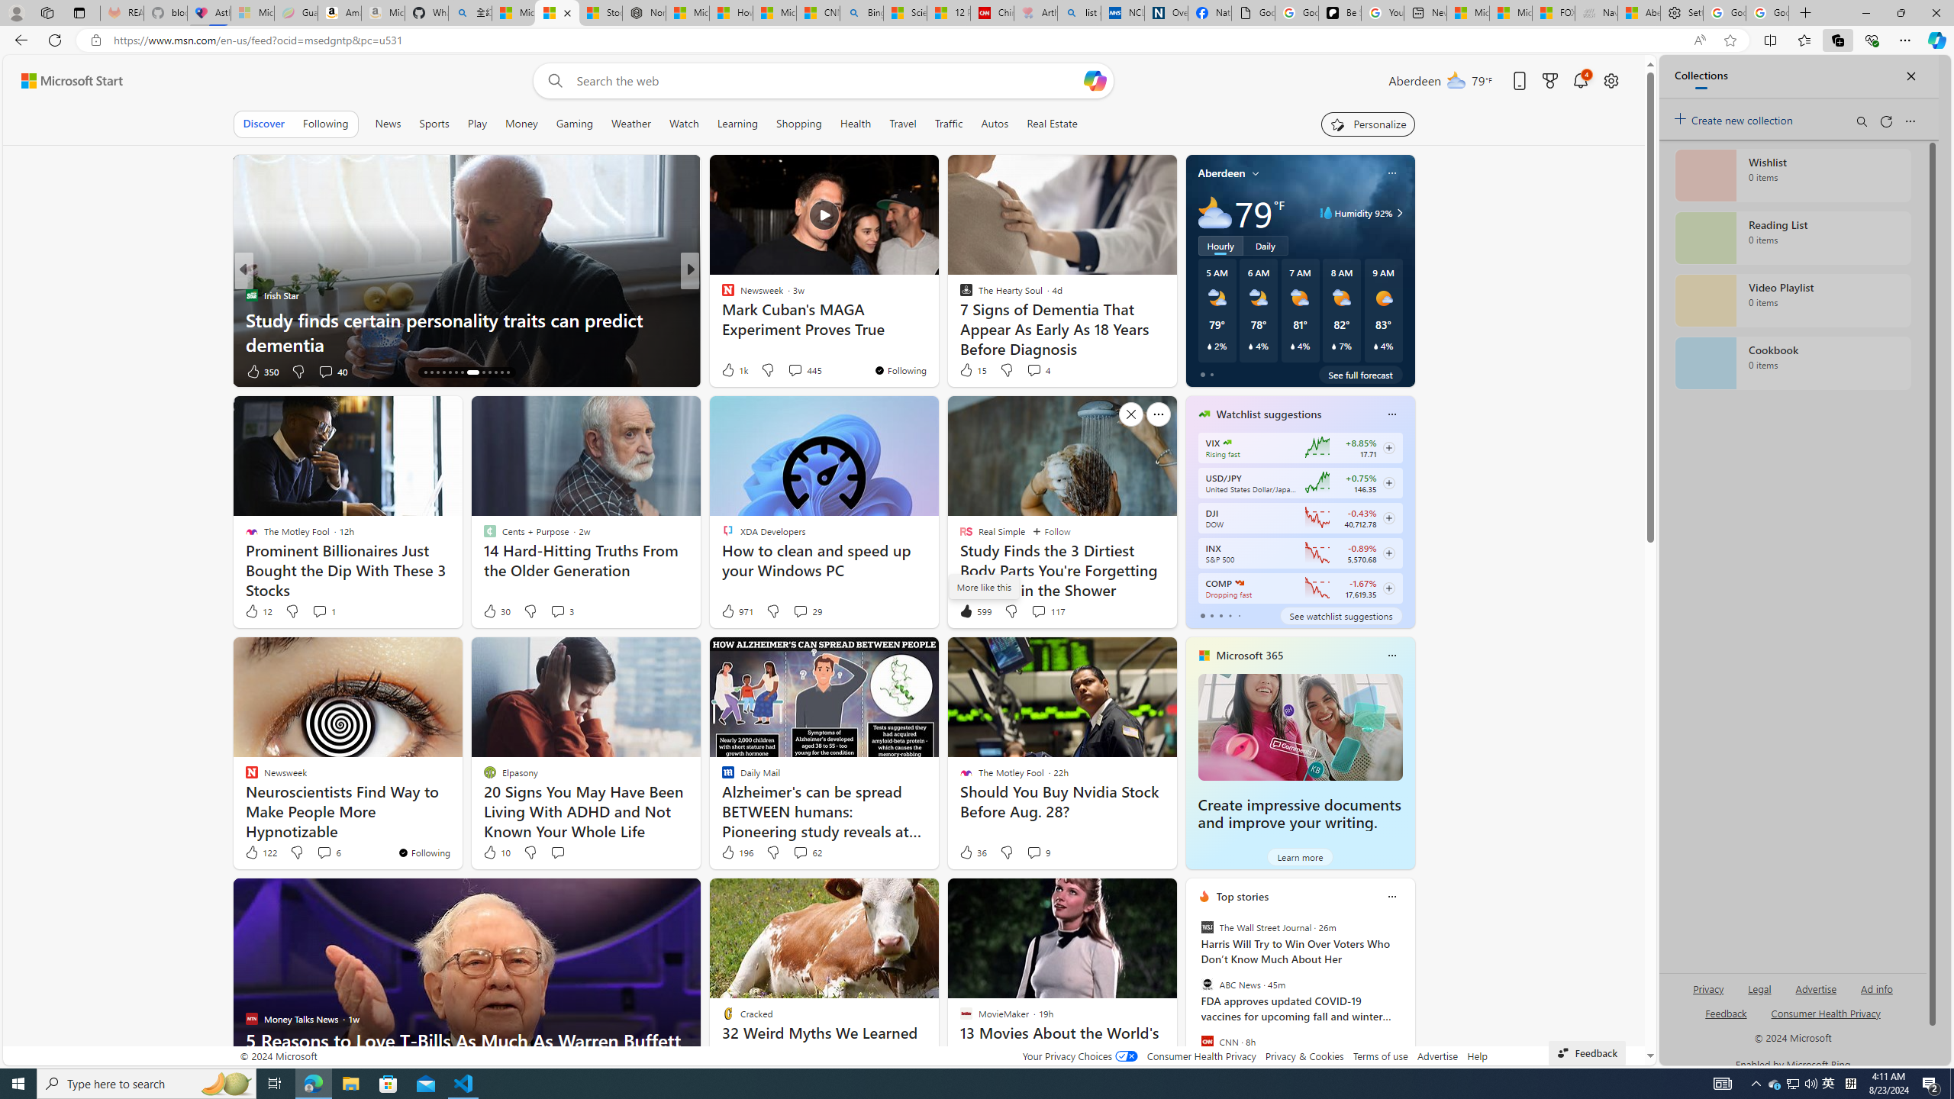  I want to click on AutomationID: tab-23, so click(489, 372).